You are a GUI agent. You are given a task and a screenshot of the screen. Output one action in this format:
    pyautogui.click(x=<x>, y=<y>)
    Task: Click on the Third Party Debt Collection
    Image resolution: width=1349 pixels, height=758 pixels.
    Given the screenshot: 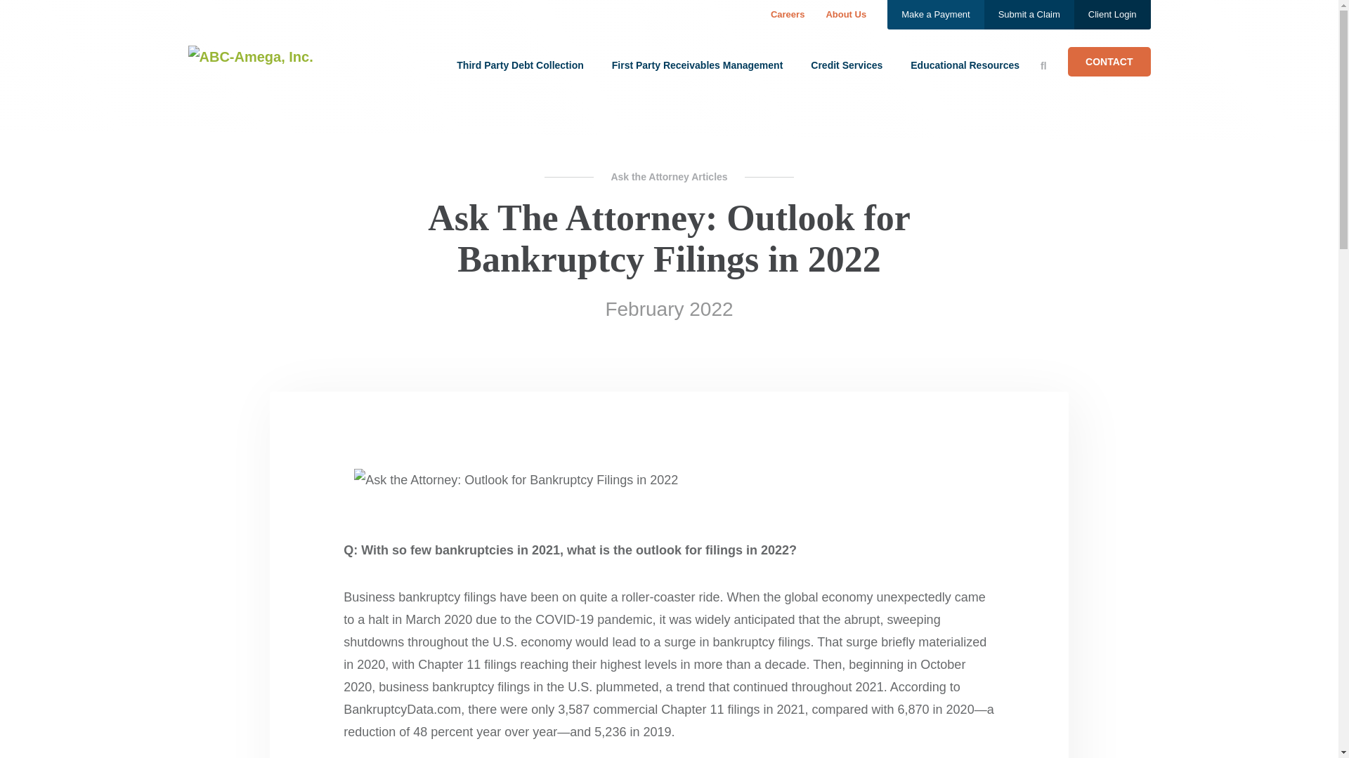 What is the action you would take?
    pyautogui.click(x=520, y=65)
    